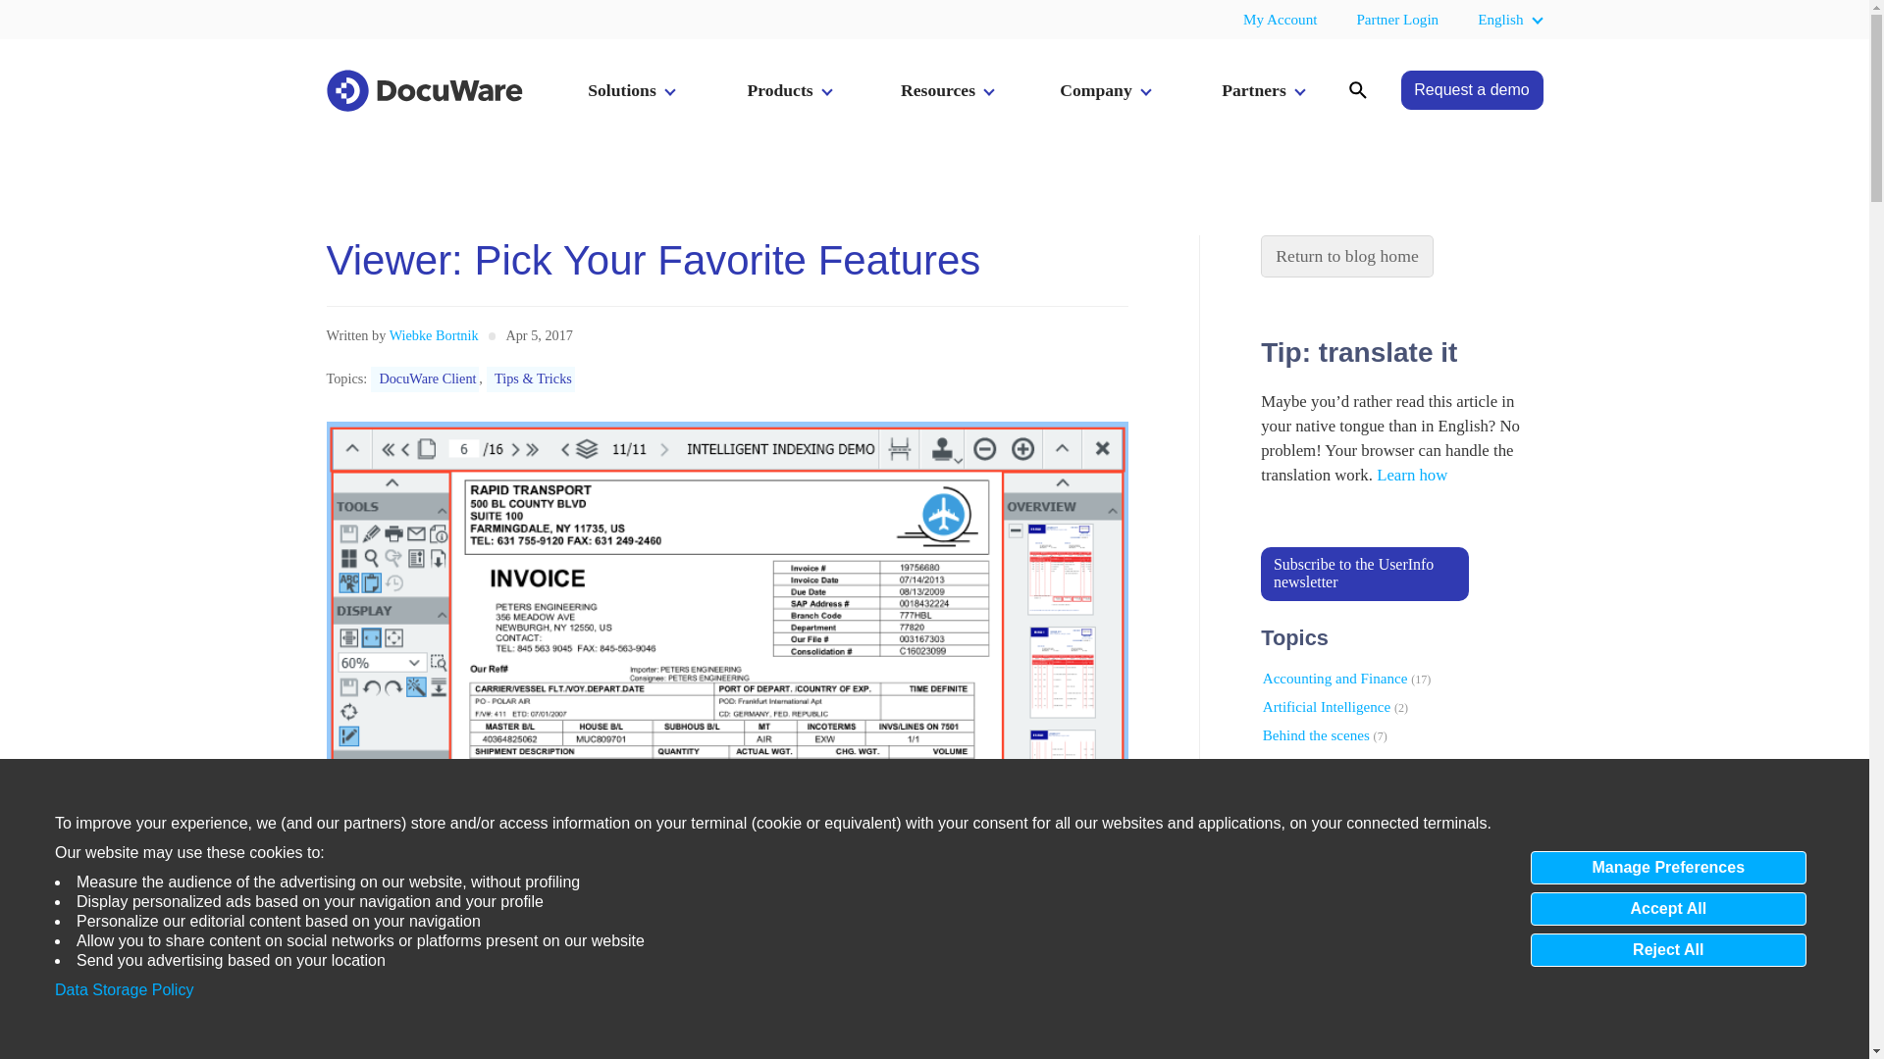 This screenshot has width=1884, height=1059. I want to click on Request a demo, so click(1472, 90).